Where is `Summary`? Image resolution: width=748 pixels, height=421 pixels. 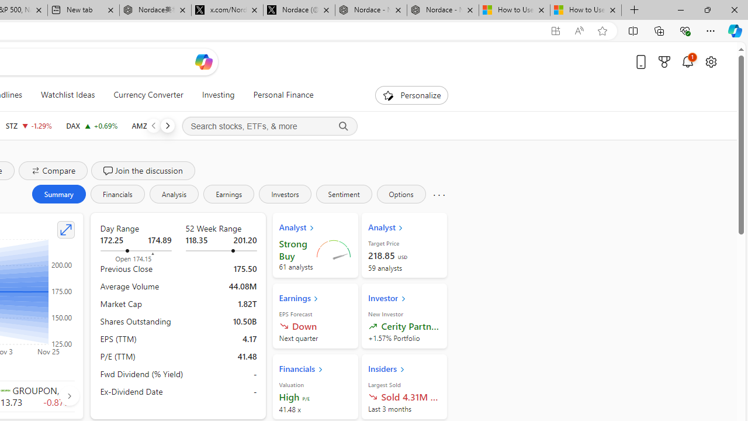 Summary is located at coordinates (58, 194).